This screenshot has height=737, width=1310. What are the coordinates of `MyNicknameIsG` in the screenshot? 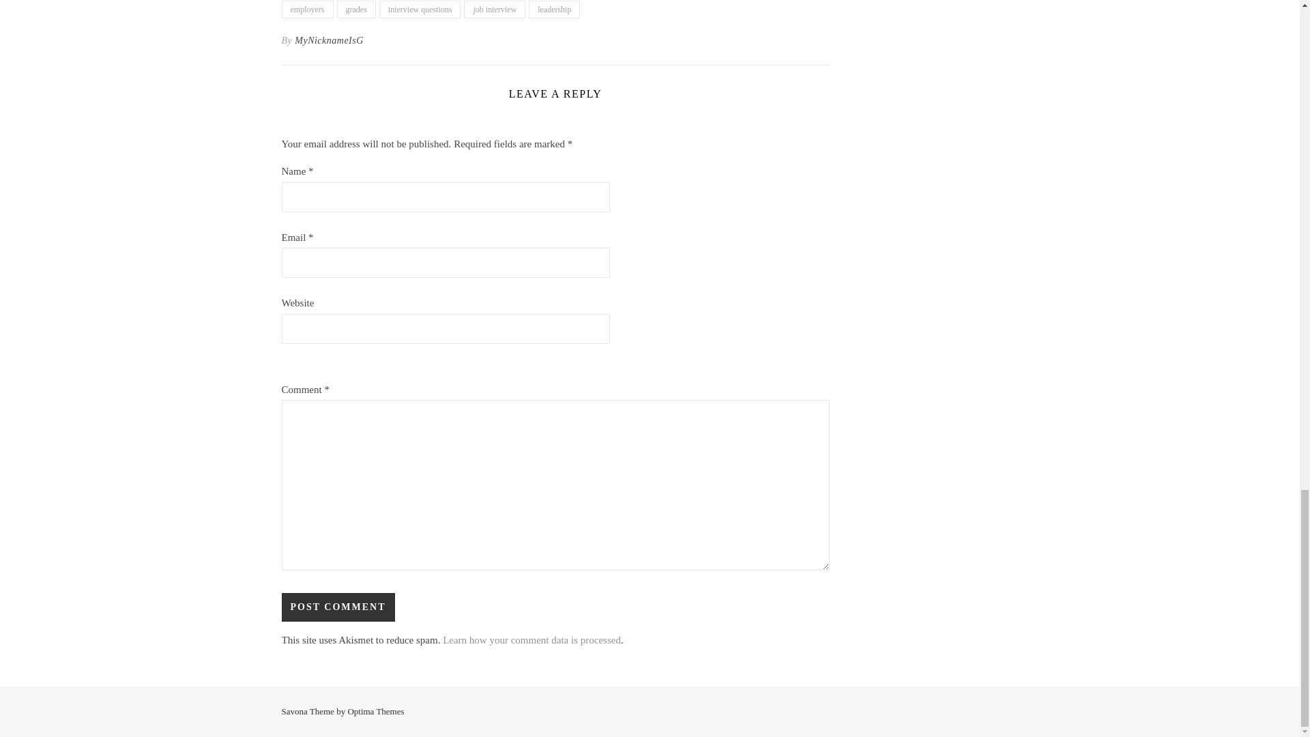 It's located at (329, 41).